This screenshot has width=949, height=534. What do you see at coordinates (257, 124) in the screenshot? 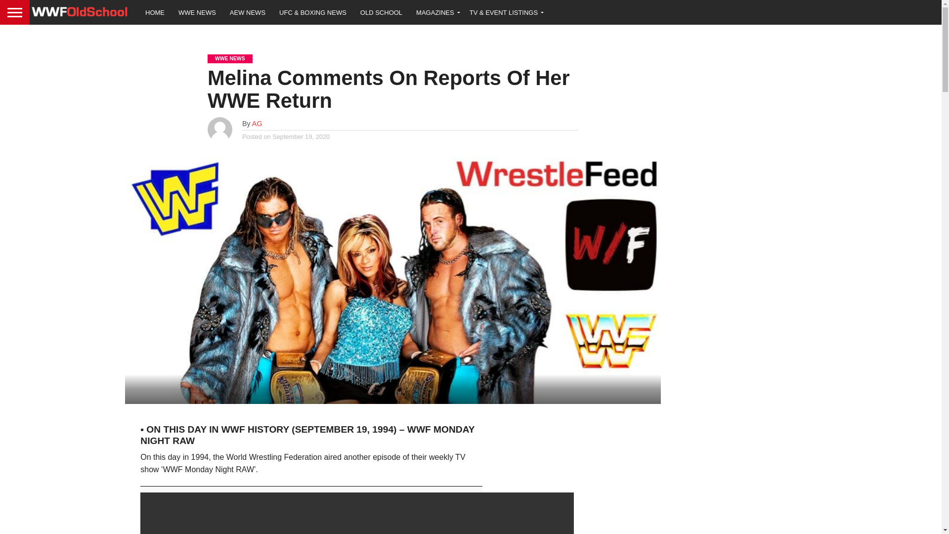
I see `Posts by AG` at bounding box center [257, 124].